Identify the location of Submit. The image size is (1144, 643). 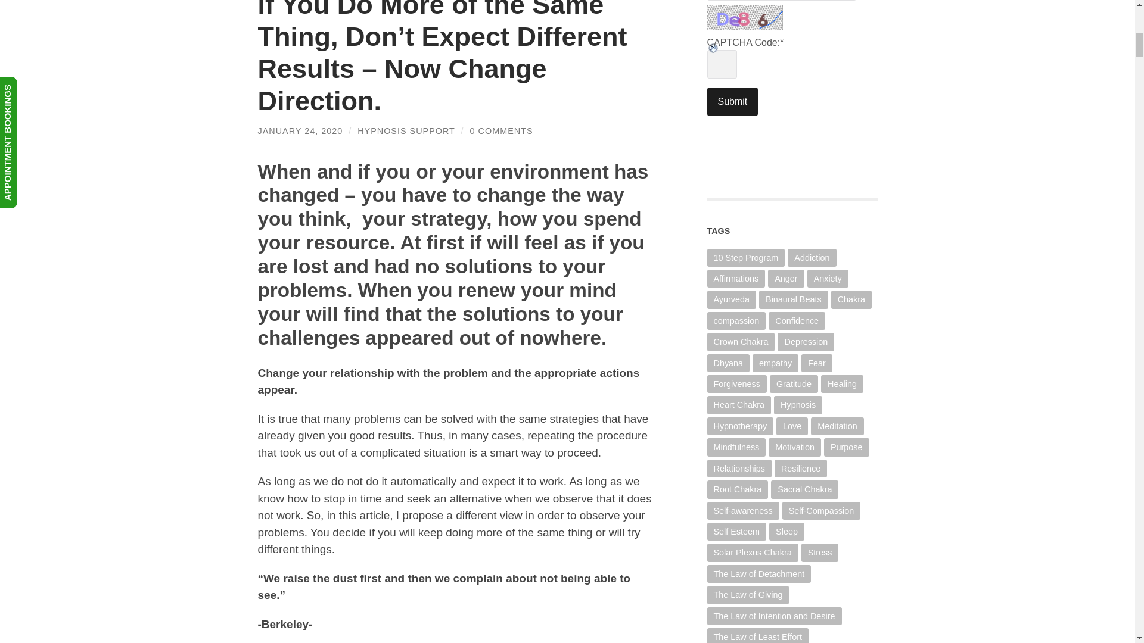
(732, 101).